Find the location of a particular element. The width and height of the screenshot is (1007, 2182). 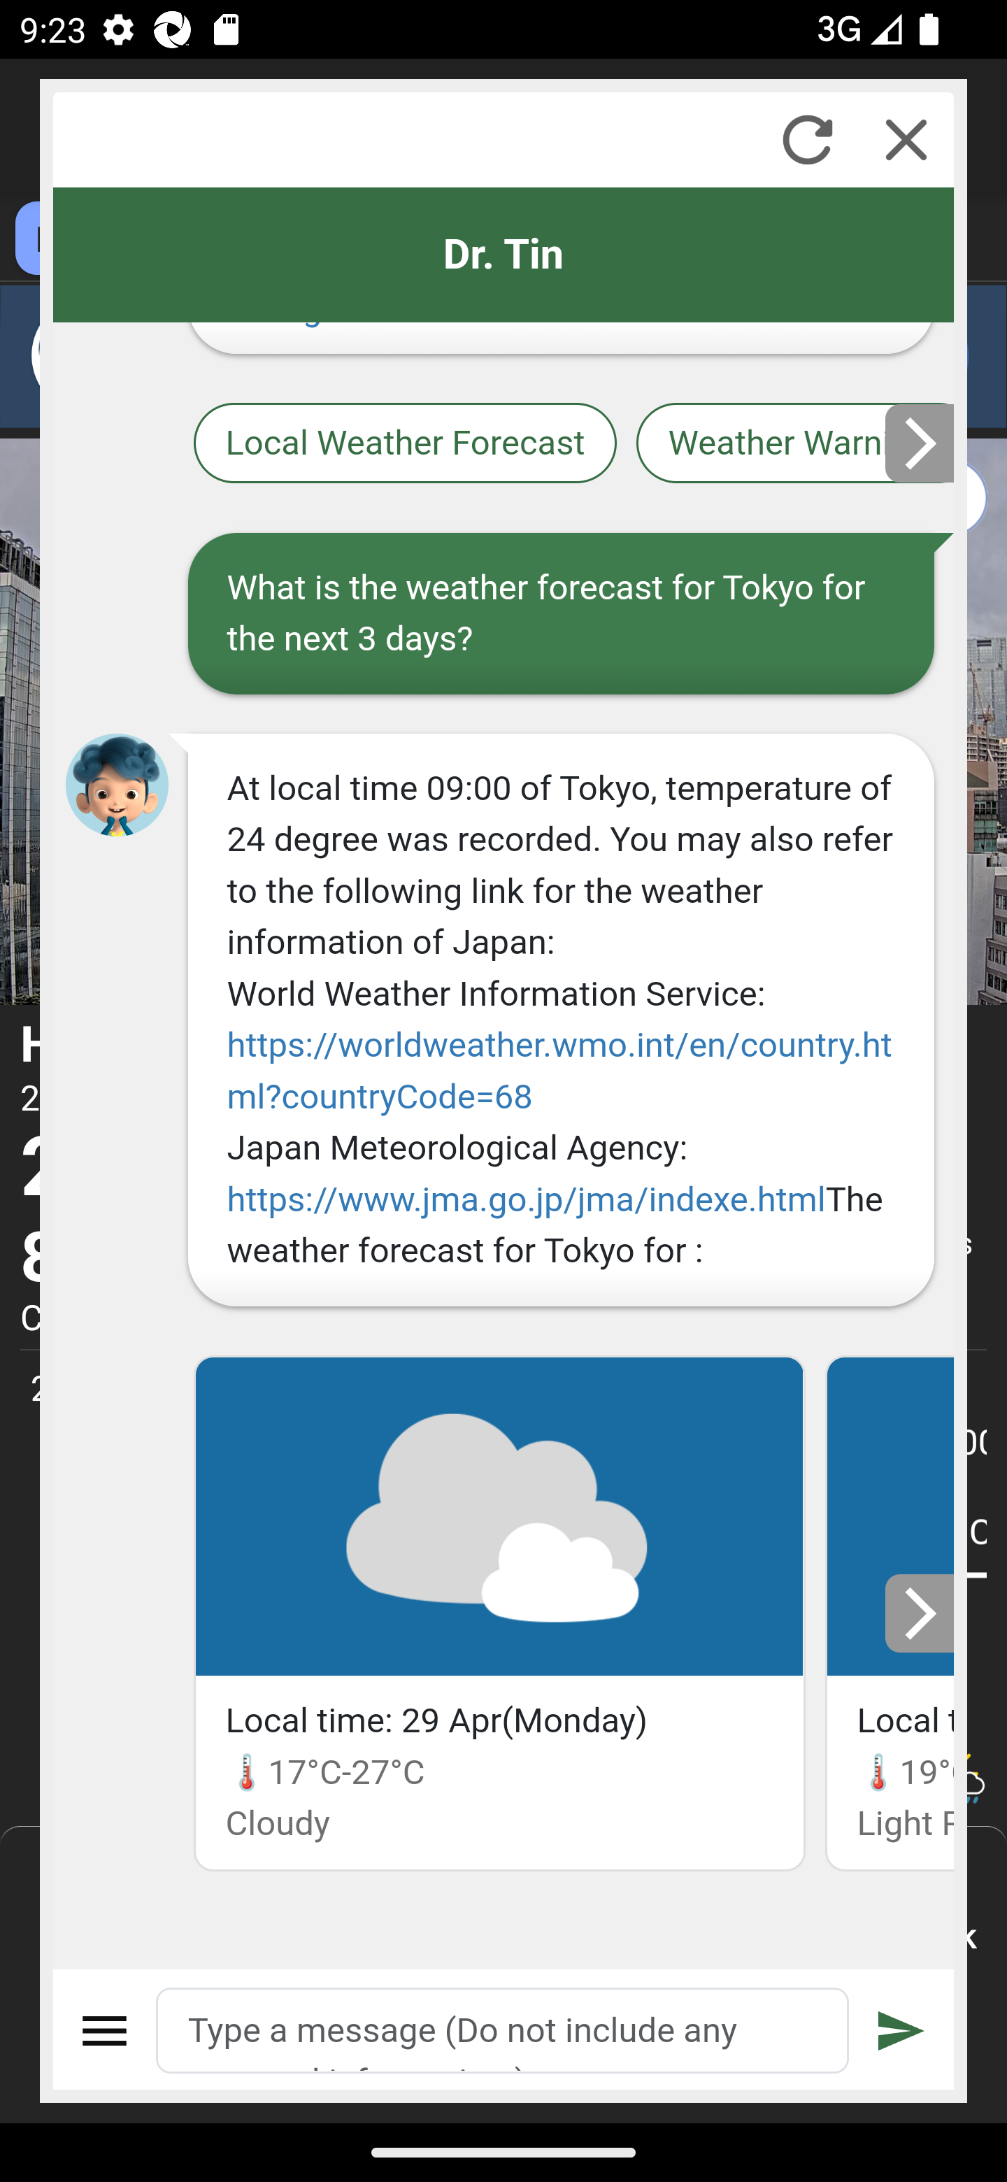

Refresh is located at coordinates (807, 139).